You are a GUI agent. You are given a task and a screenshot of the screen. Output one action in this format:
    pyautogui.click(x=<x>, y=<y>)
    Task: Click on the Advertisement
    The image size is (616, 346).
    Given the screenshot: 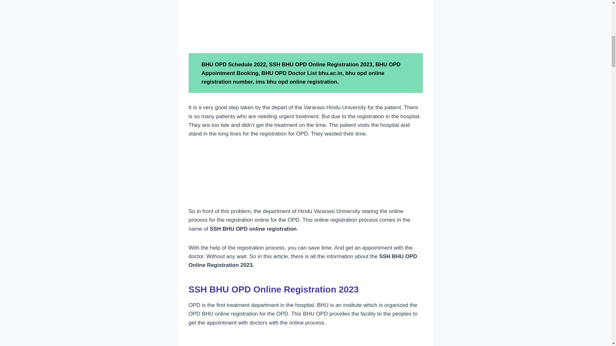 What is the action you would take?
    pyautogui.click(x=305, y=342)
    